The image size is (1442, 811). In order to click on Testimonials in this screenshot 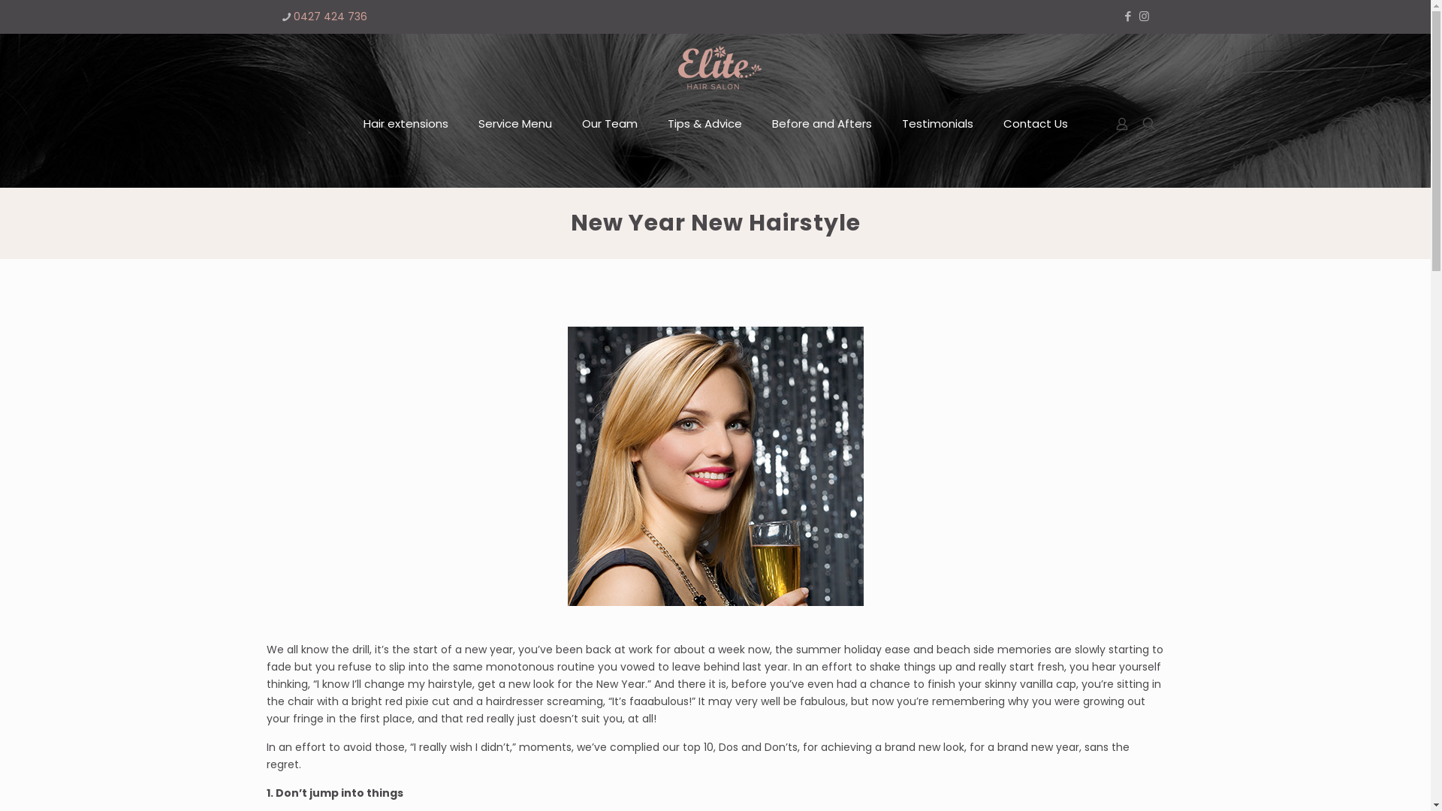, I will do `click(937, 124)`.